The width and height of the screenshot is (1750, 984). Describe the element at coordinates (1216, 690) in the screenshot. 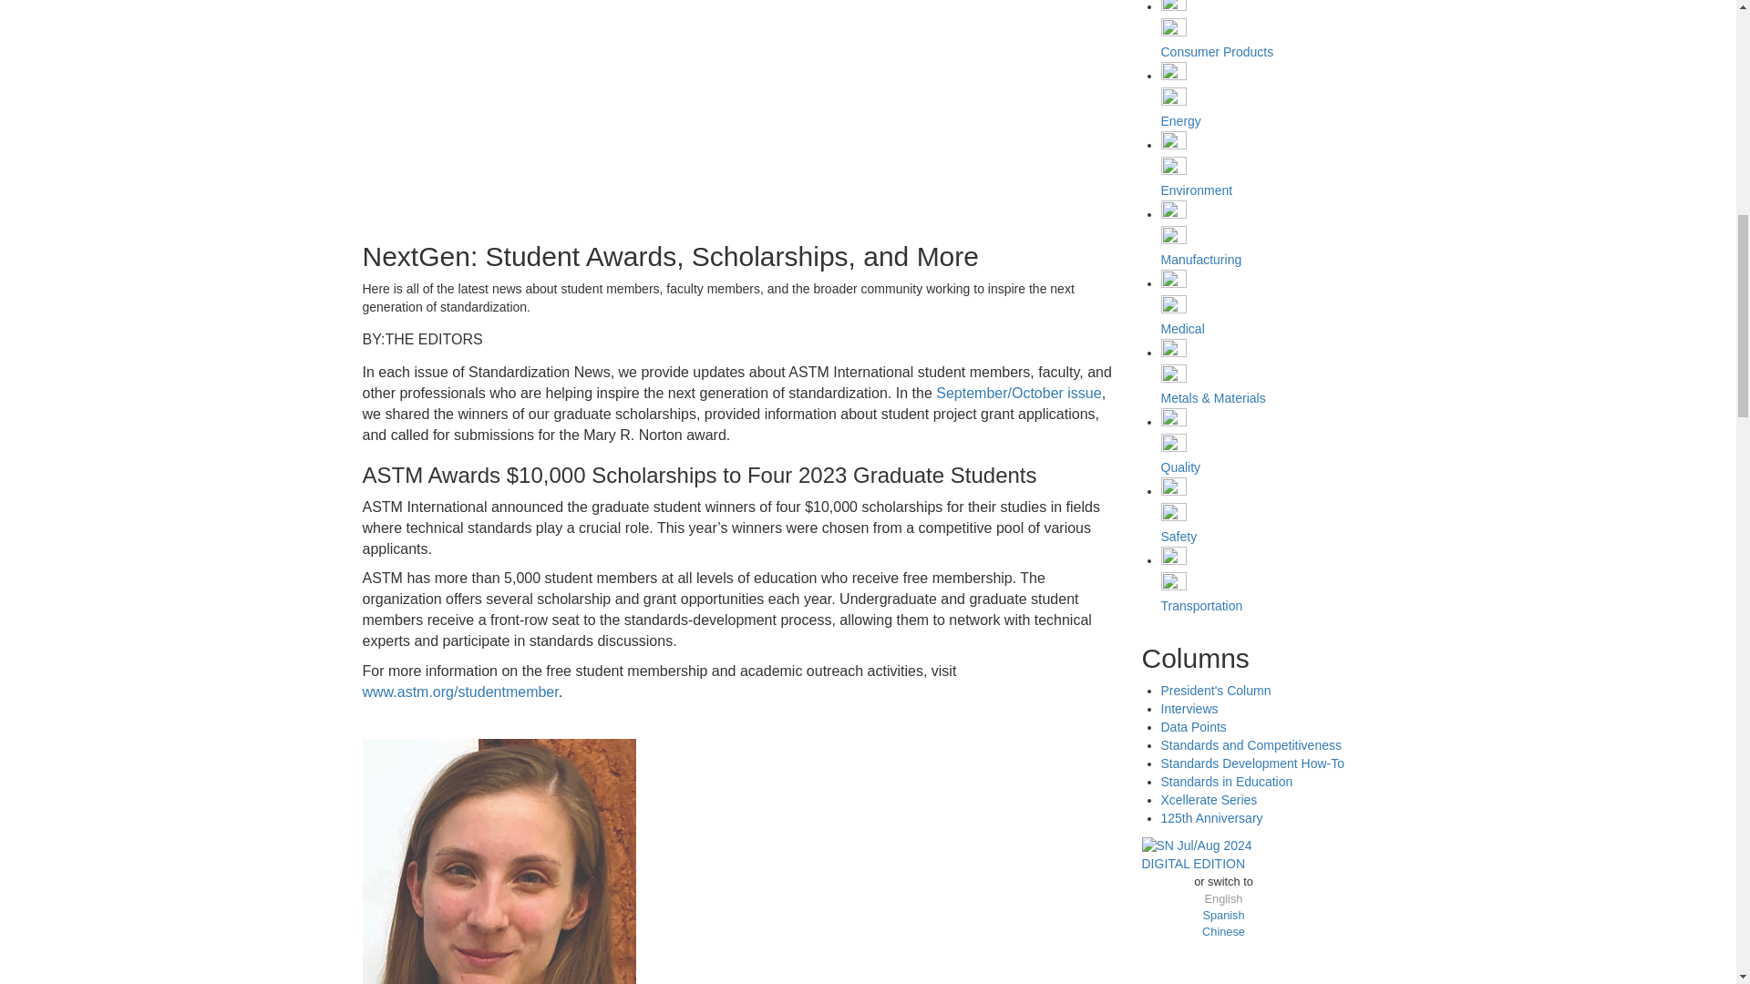

I see `President's Column` at that location.